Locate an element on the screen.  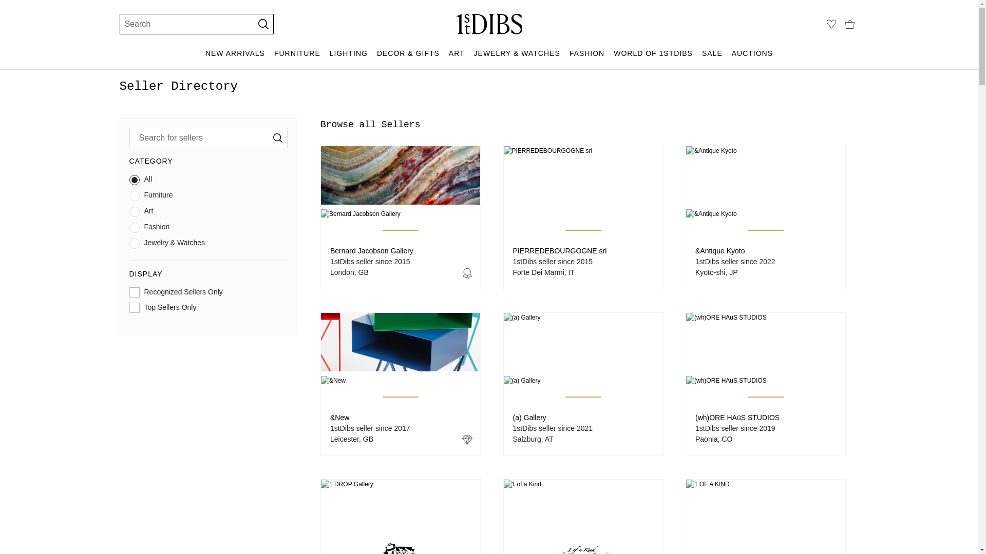
Fashion is located at coordinates (208, 230).